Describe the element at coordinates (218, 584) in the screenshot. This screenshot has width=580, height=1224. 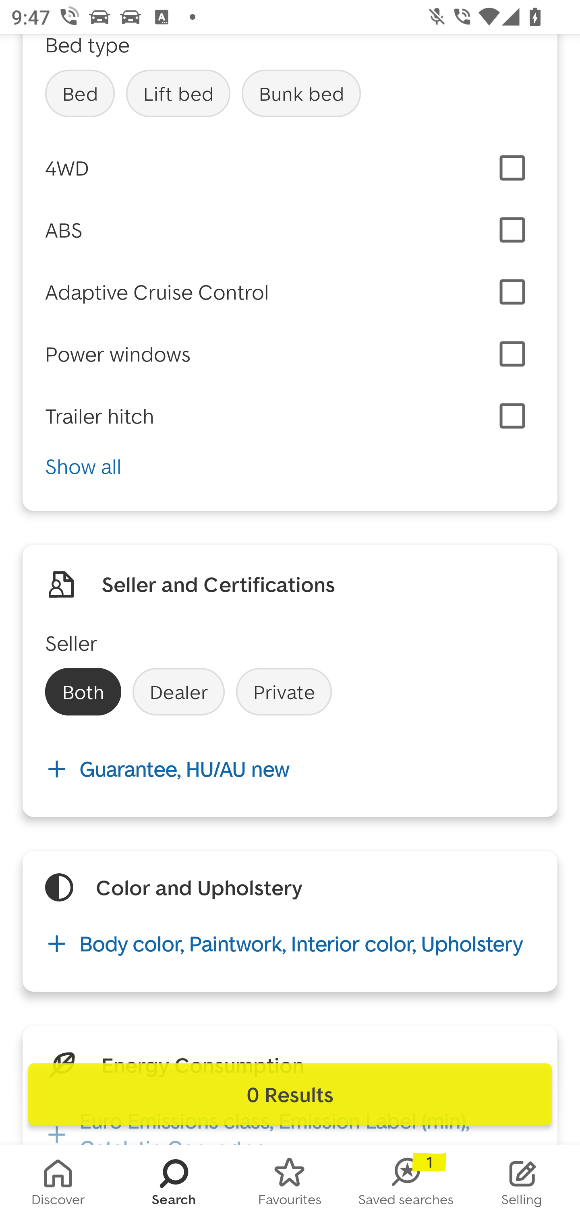
I see `Seller and Certifications` at that location.